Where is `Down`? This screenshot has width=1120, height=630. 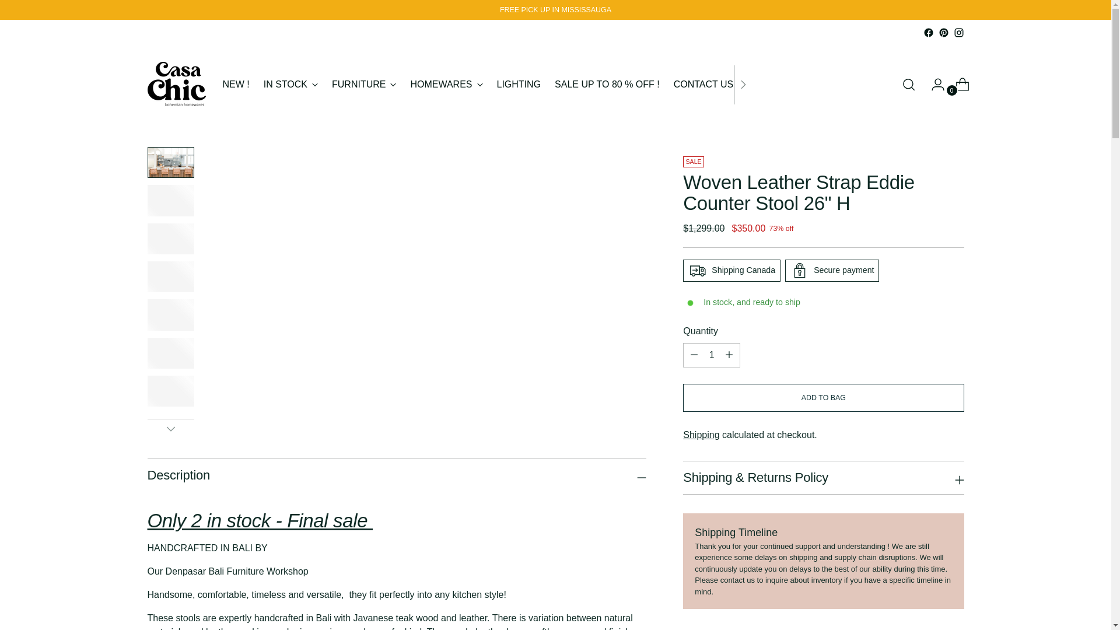
Down is located at coordinates (170, 428).